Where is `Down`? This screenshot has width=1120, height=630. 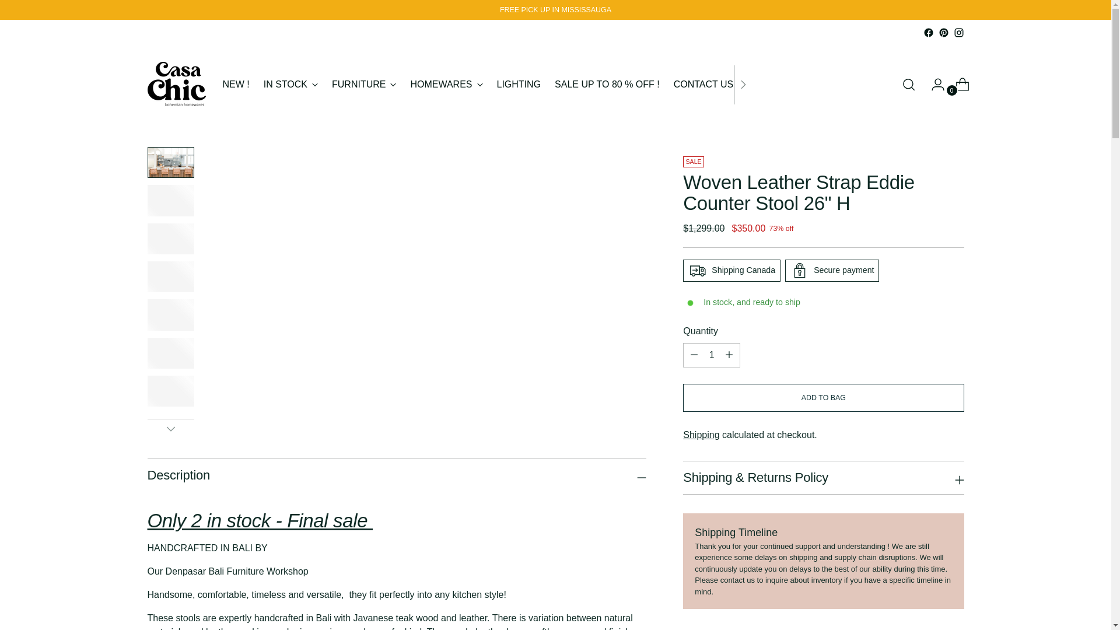
Down is located at coordinates (170, 428).